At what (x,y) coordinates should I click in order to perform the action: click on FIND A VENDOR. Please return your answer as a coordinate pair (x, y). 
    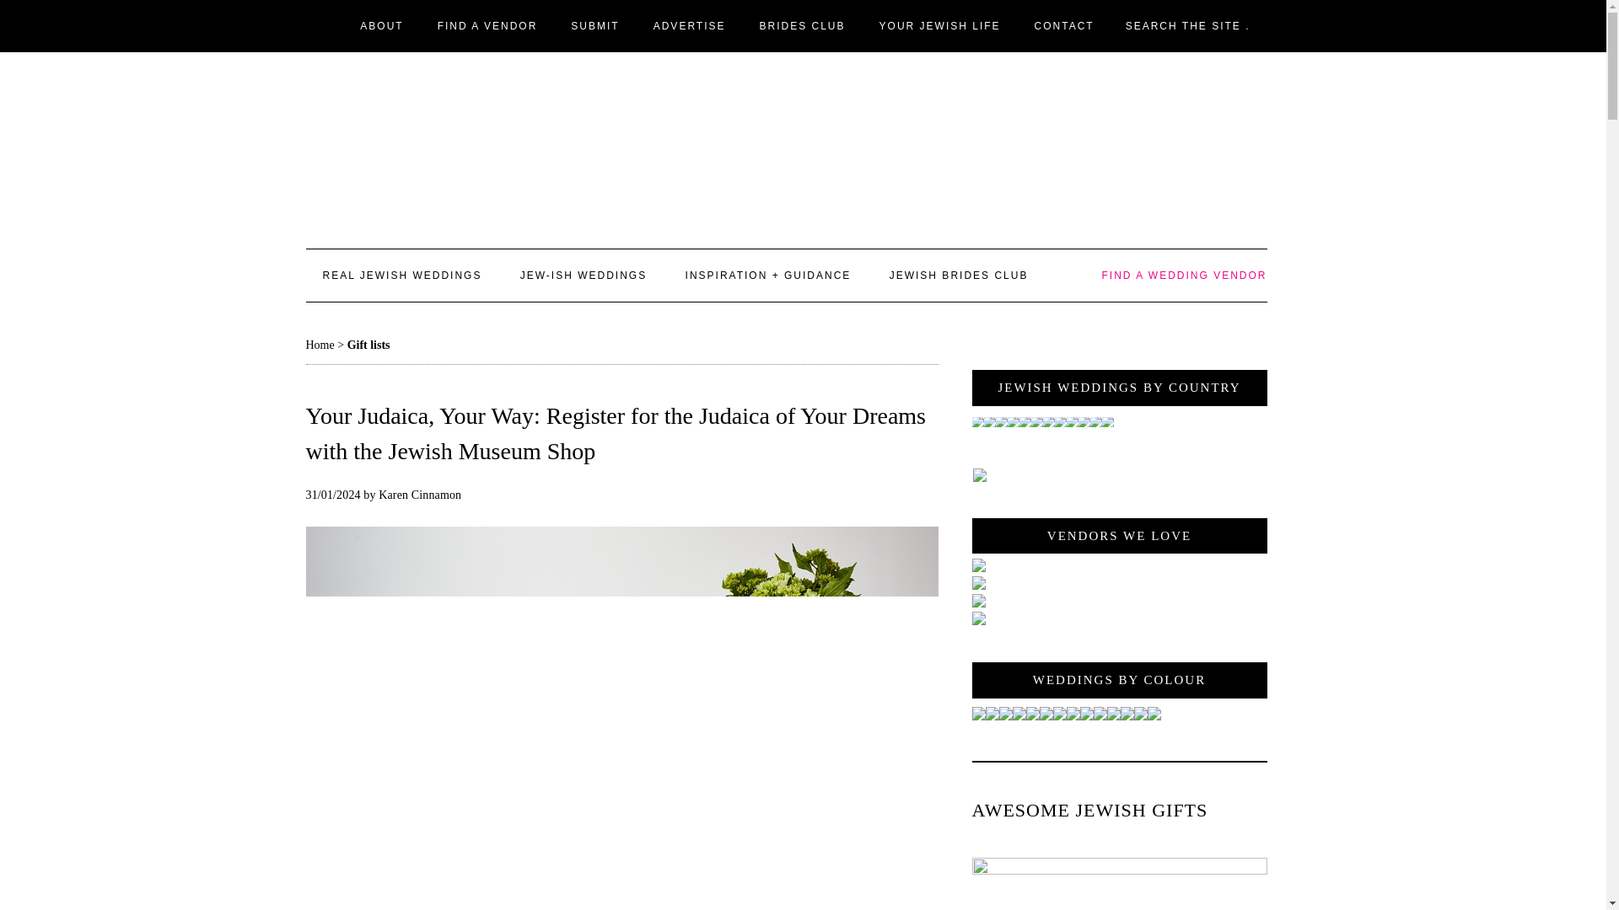
    Looking at the image, I should click on (487, 25).